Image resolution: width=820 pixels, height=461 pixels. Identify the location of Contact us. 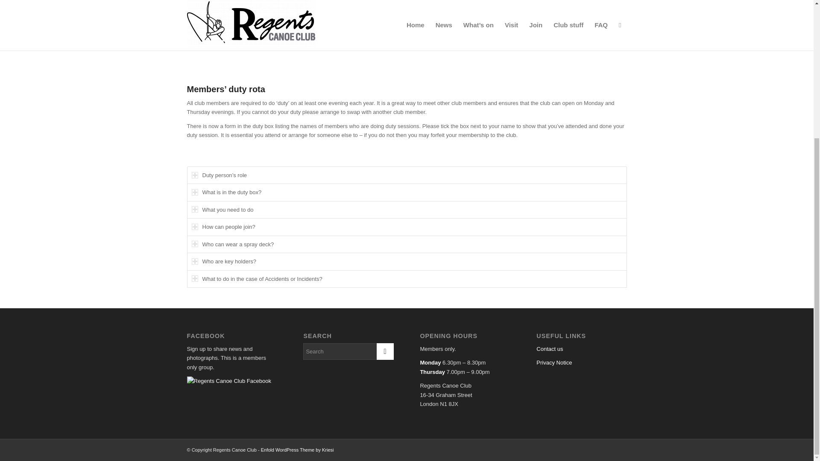
(549, 349).